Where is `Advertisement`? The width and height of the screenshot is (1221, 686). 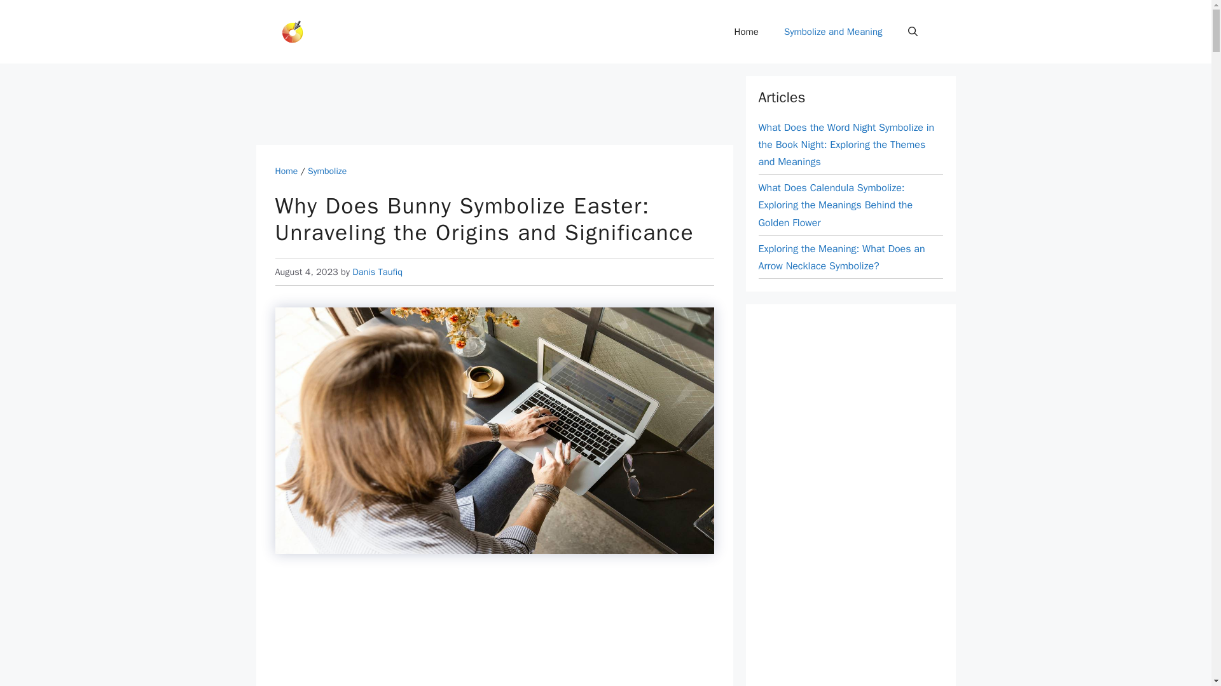 Advertisement is located at coordinates (487, 104).